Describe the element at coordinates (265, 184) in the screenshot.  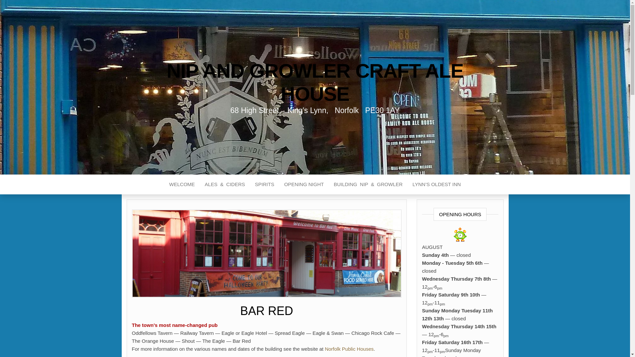
I see `SPIRITS` at that location.